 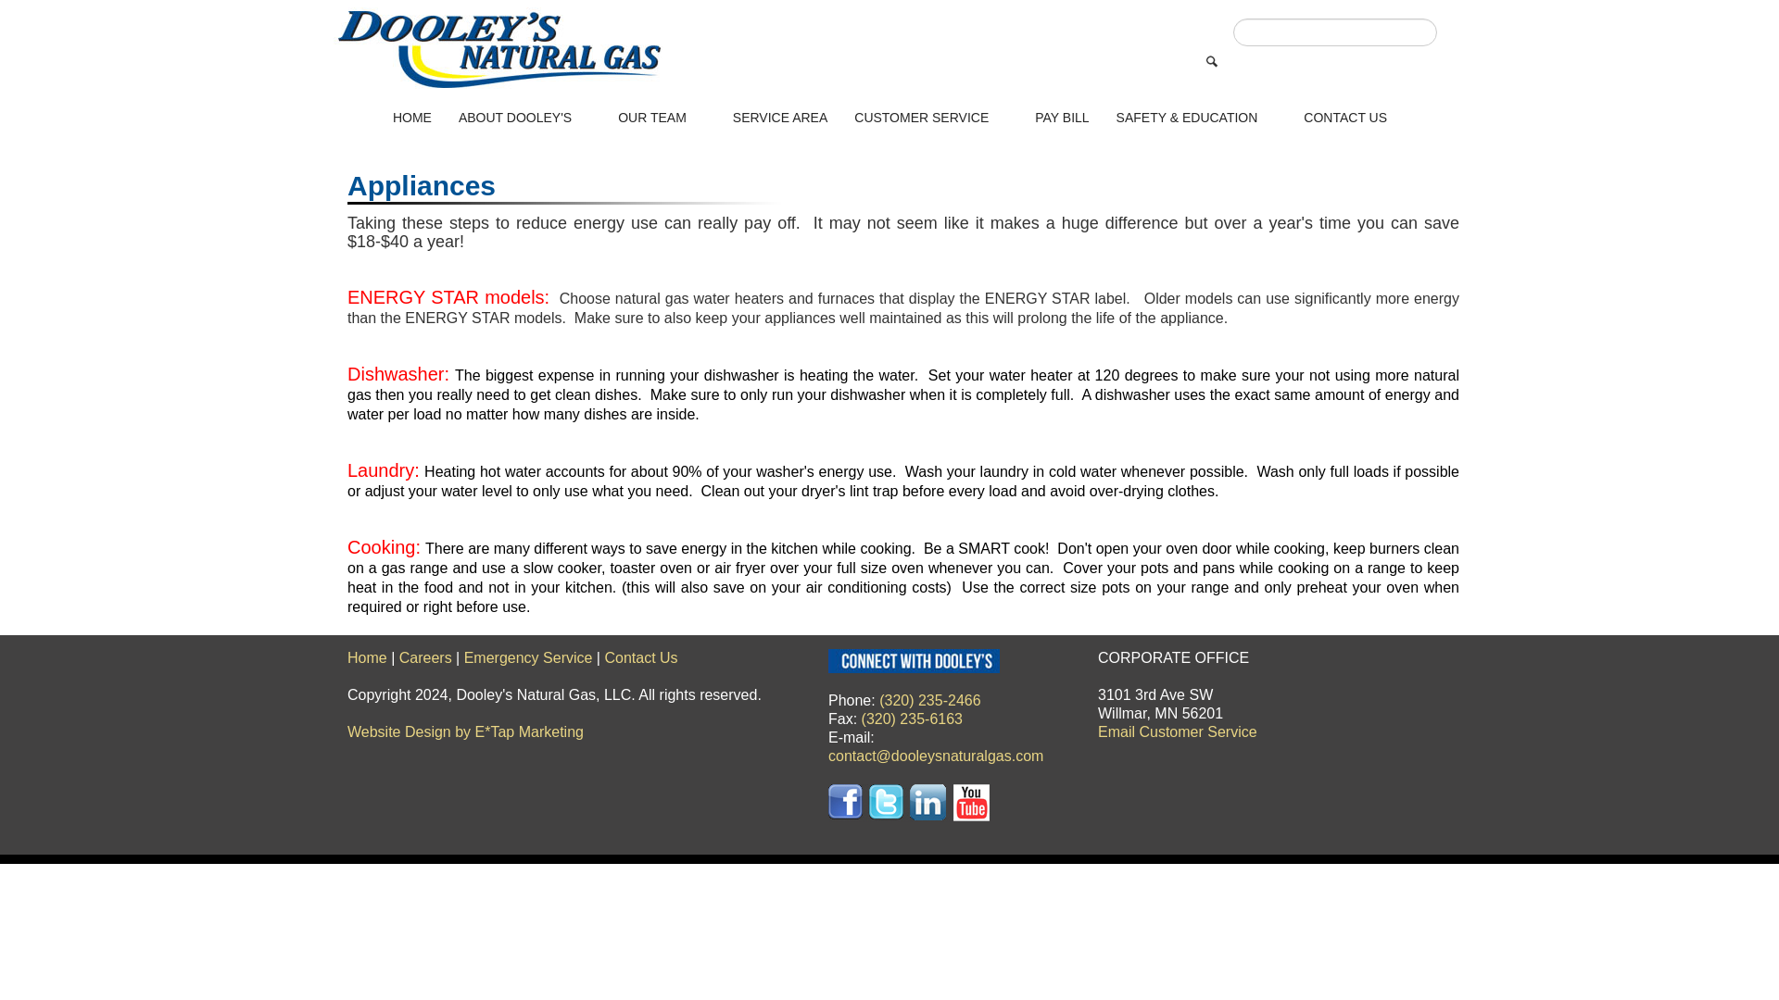 I want to click on Emergency Service, so click(x=528, y=657).